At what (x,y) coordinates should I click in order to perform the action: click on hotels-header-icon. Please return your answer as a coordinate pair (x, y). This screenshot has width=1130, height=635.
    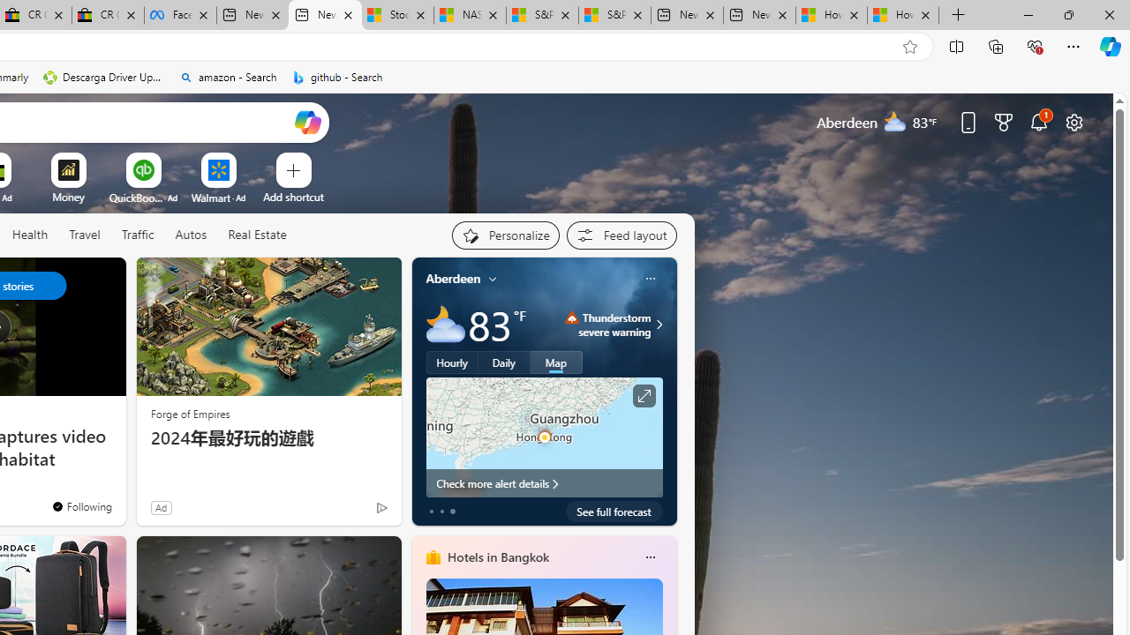
    Looking at the image, I should click on (433, 557).